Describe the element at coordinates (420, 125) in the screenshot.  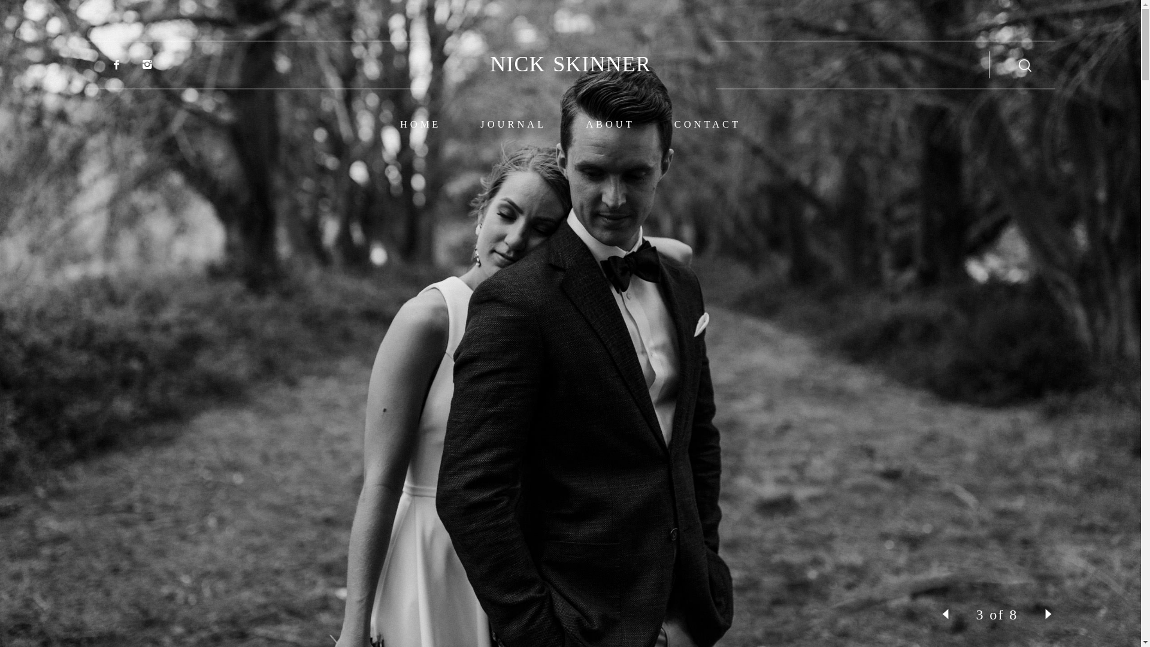
I see `HOME` at that location.